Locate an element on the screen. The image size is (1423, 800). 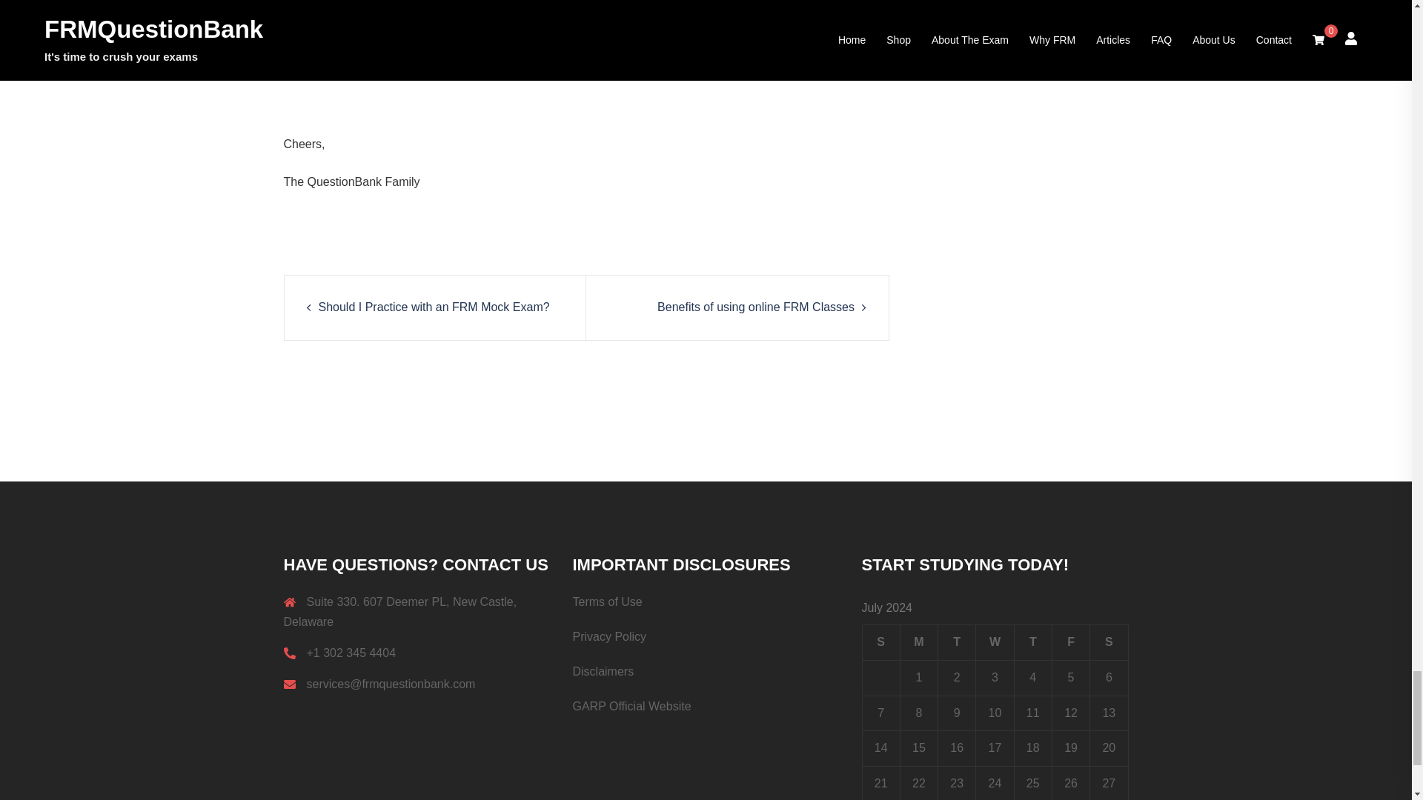
Monday is located at coordinates (918, 642).